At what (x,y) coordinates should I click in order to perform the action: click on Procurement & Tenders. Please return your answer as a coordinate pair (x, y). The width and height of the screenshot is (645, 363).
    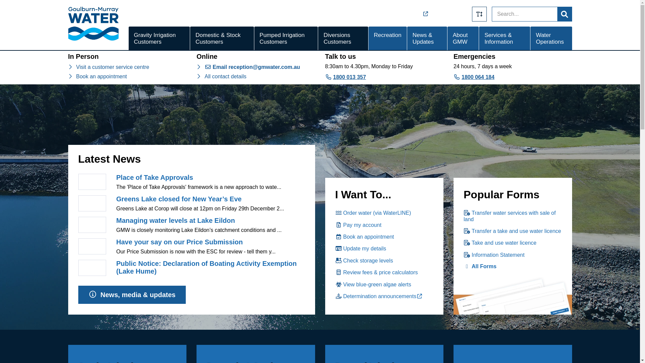
    Looking at the image, I should click on (380, 14).